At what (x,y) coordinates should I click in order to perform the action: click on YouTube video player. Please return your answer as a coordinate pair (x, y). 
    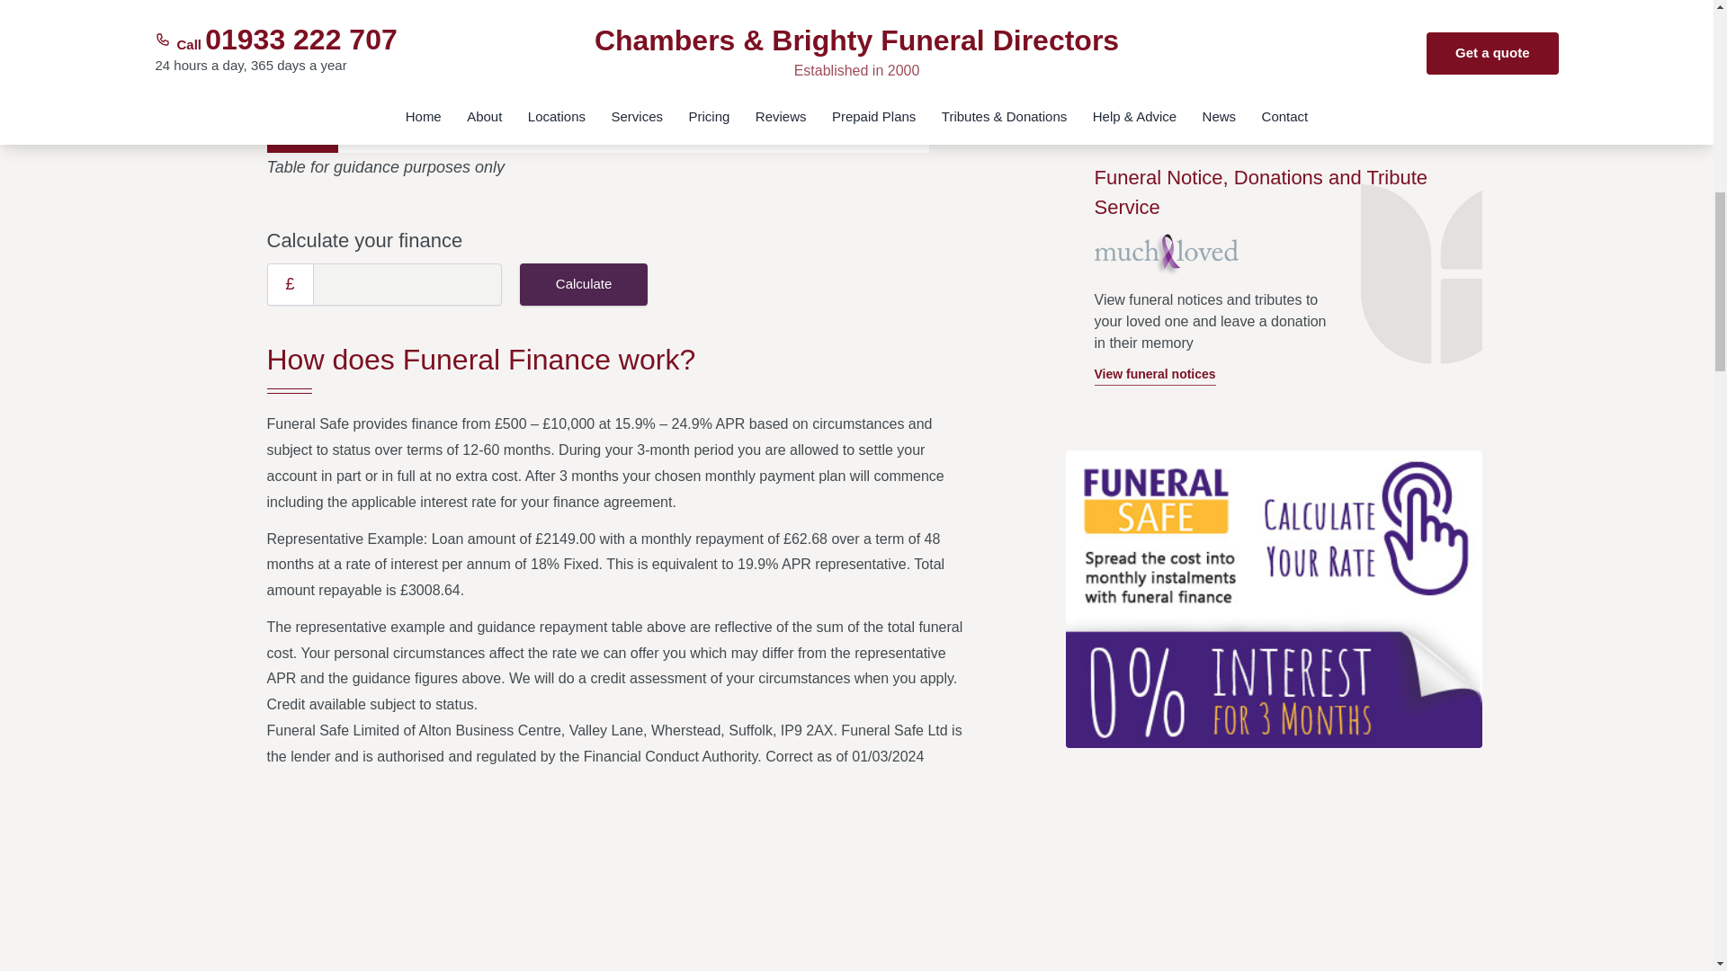
    Looking at the image, I should click on (618, 876).